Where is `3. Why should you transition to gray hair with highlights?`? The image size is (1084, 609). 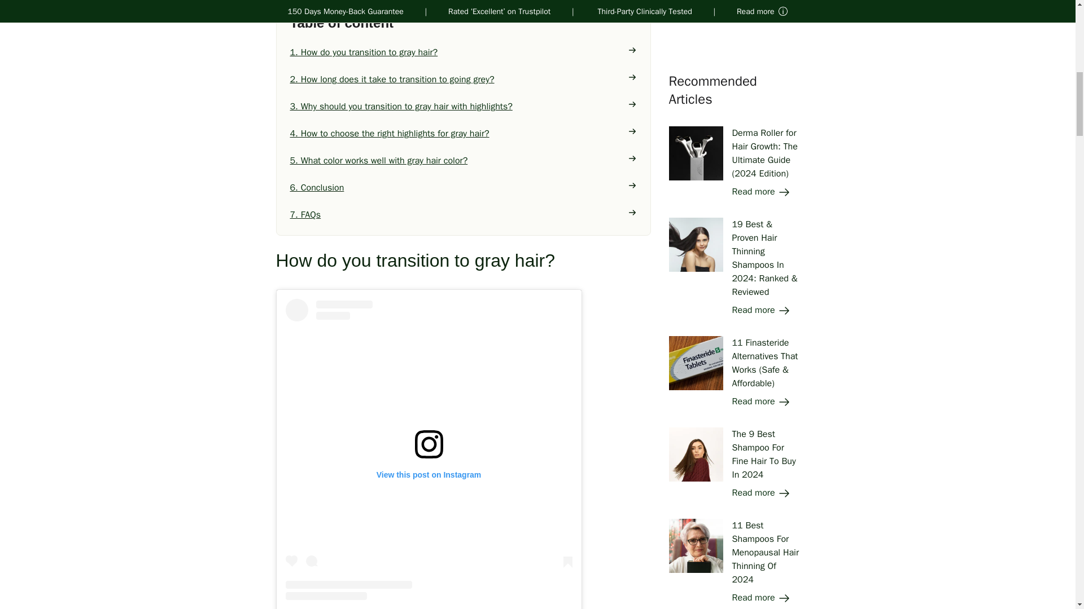
3. Why should you transition to gray hair with highlights? is located at coordinates (464, 106).